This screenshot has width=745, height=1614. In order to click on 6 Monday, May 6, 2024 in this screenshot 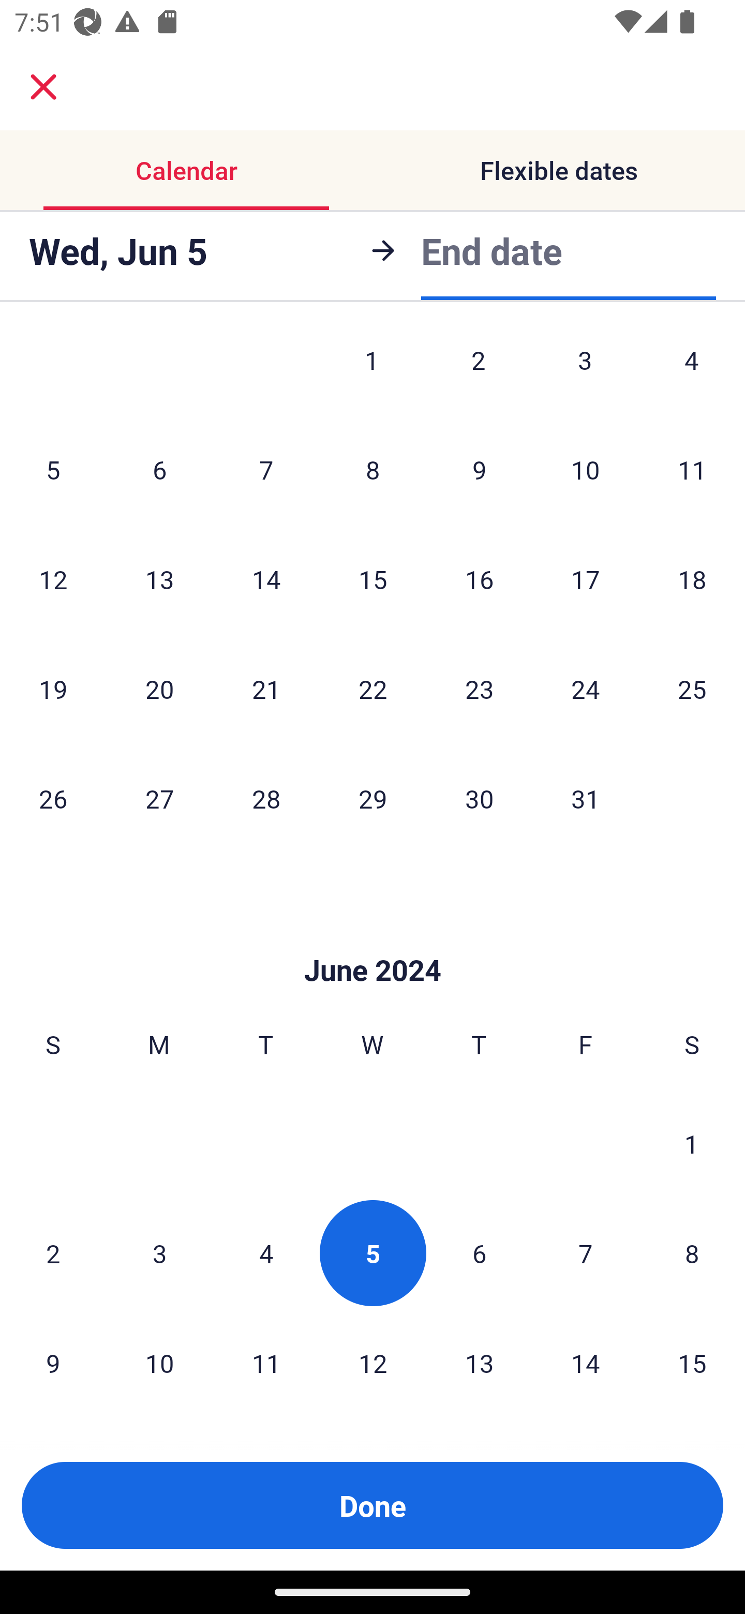, I will do `click(159, 469)`.